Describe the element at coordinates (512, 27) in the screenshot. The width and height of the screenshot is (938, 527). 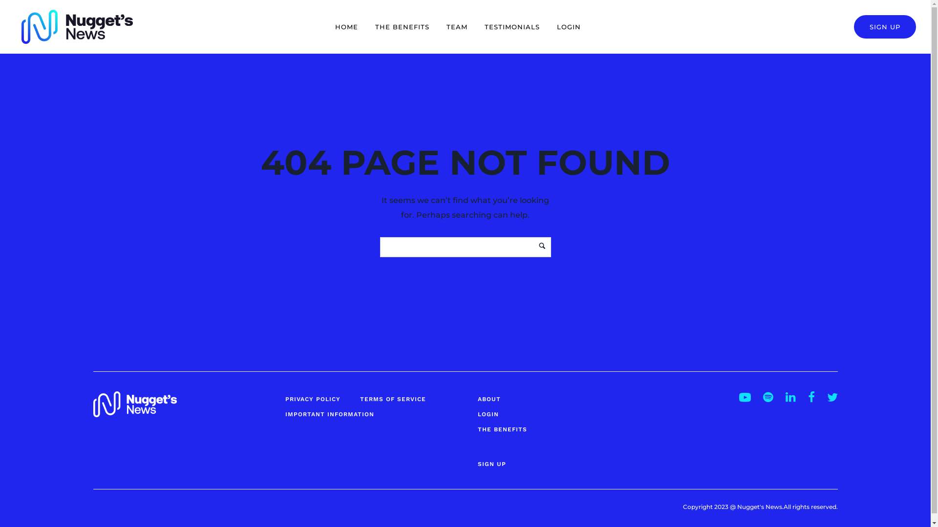
I see `TESTIMONIALS` at that location.